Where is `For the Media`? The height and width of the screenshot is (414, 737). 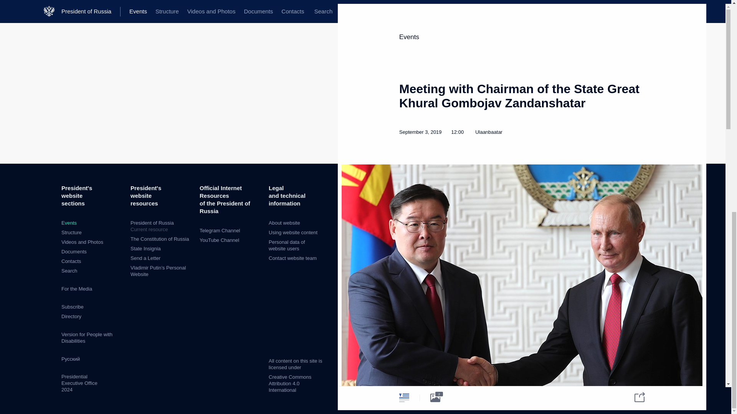
For the Media is located at coordinates (77, 289).